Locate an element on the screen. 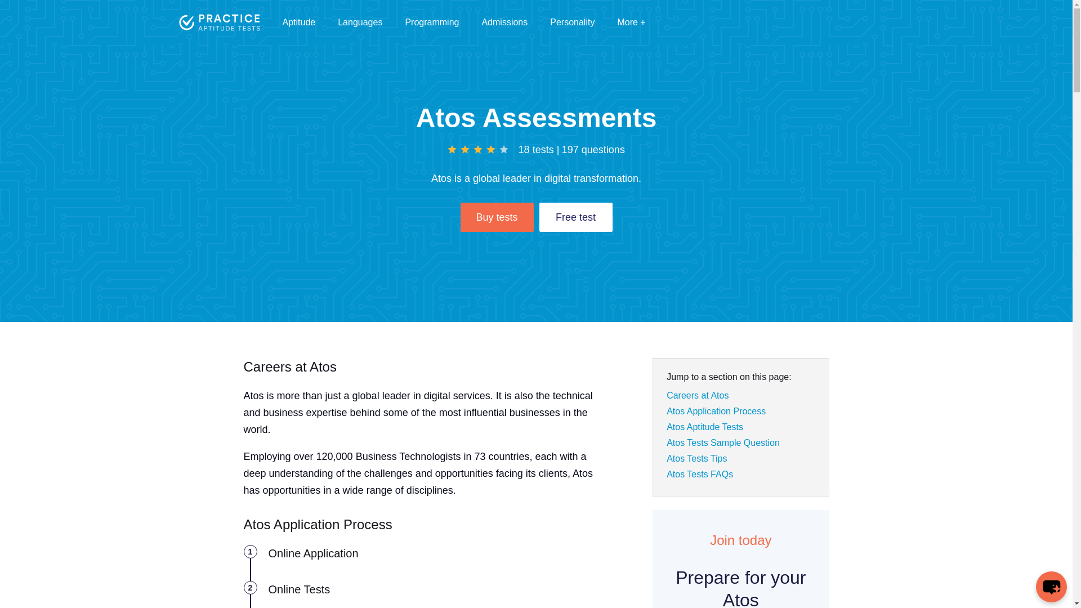  Aptitude is located at coordinates (298, 22).